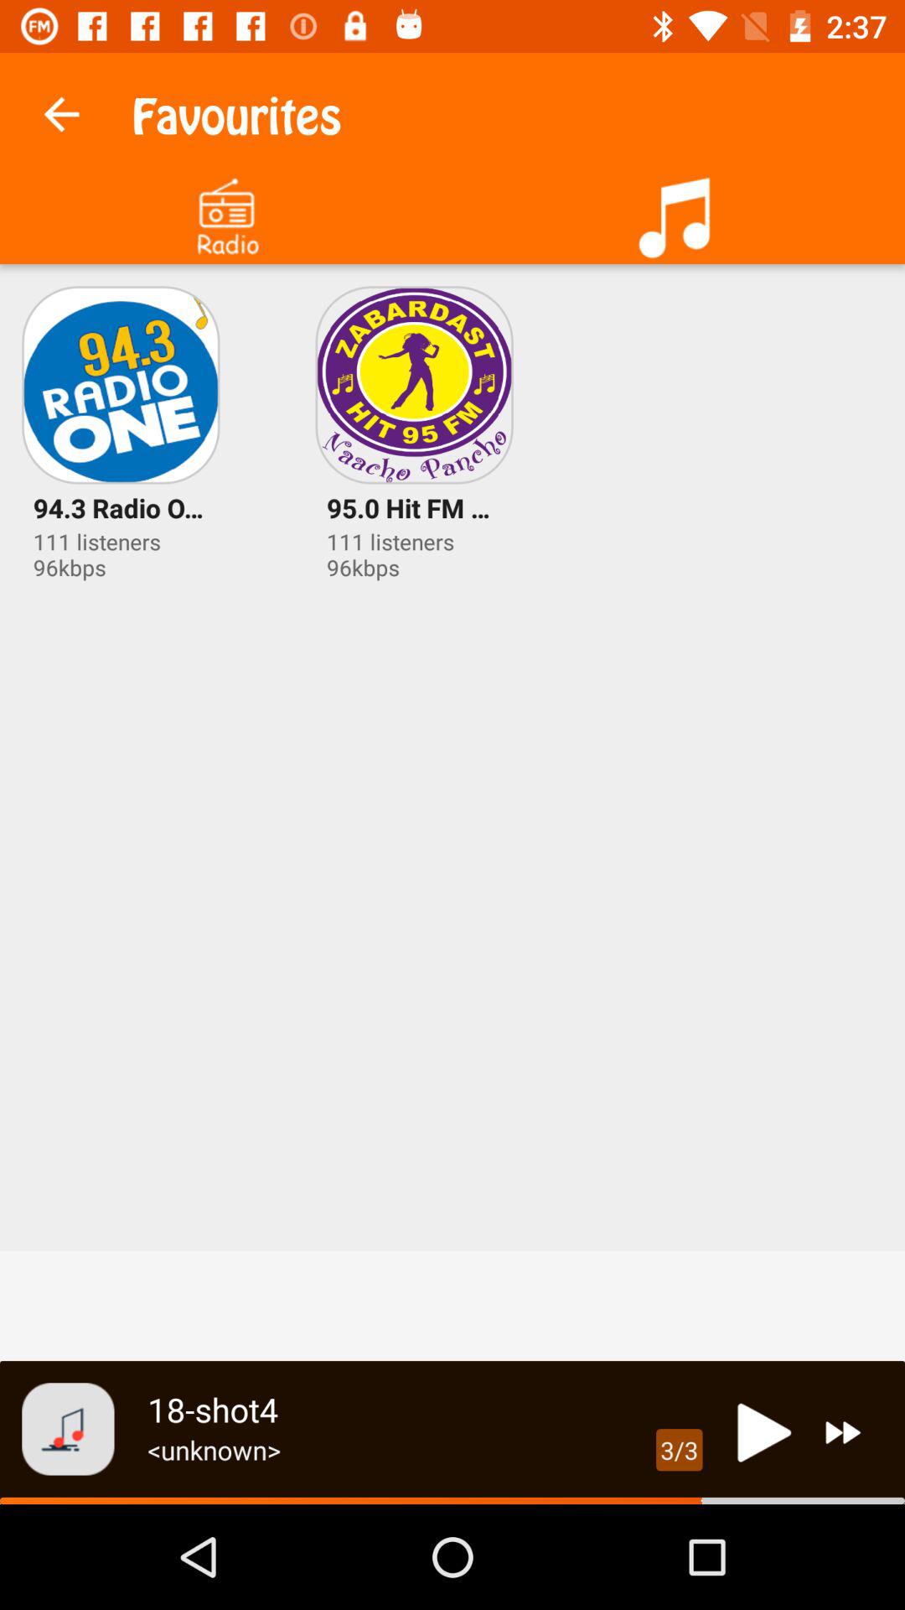  I want to click on open the icon to the left of favourites icon, so click(61, 110).